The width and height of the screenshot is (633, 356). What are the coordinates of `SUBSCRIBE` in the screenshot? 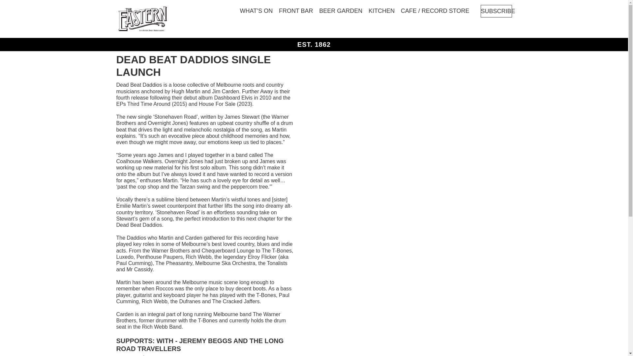 It's located at (496, 11).